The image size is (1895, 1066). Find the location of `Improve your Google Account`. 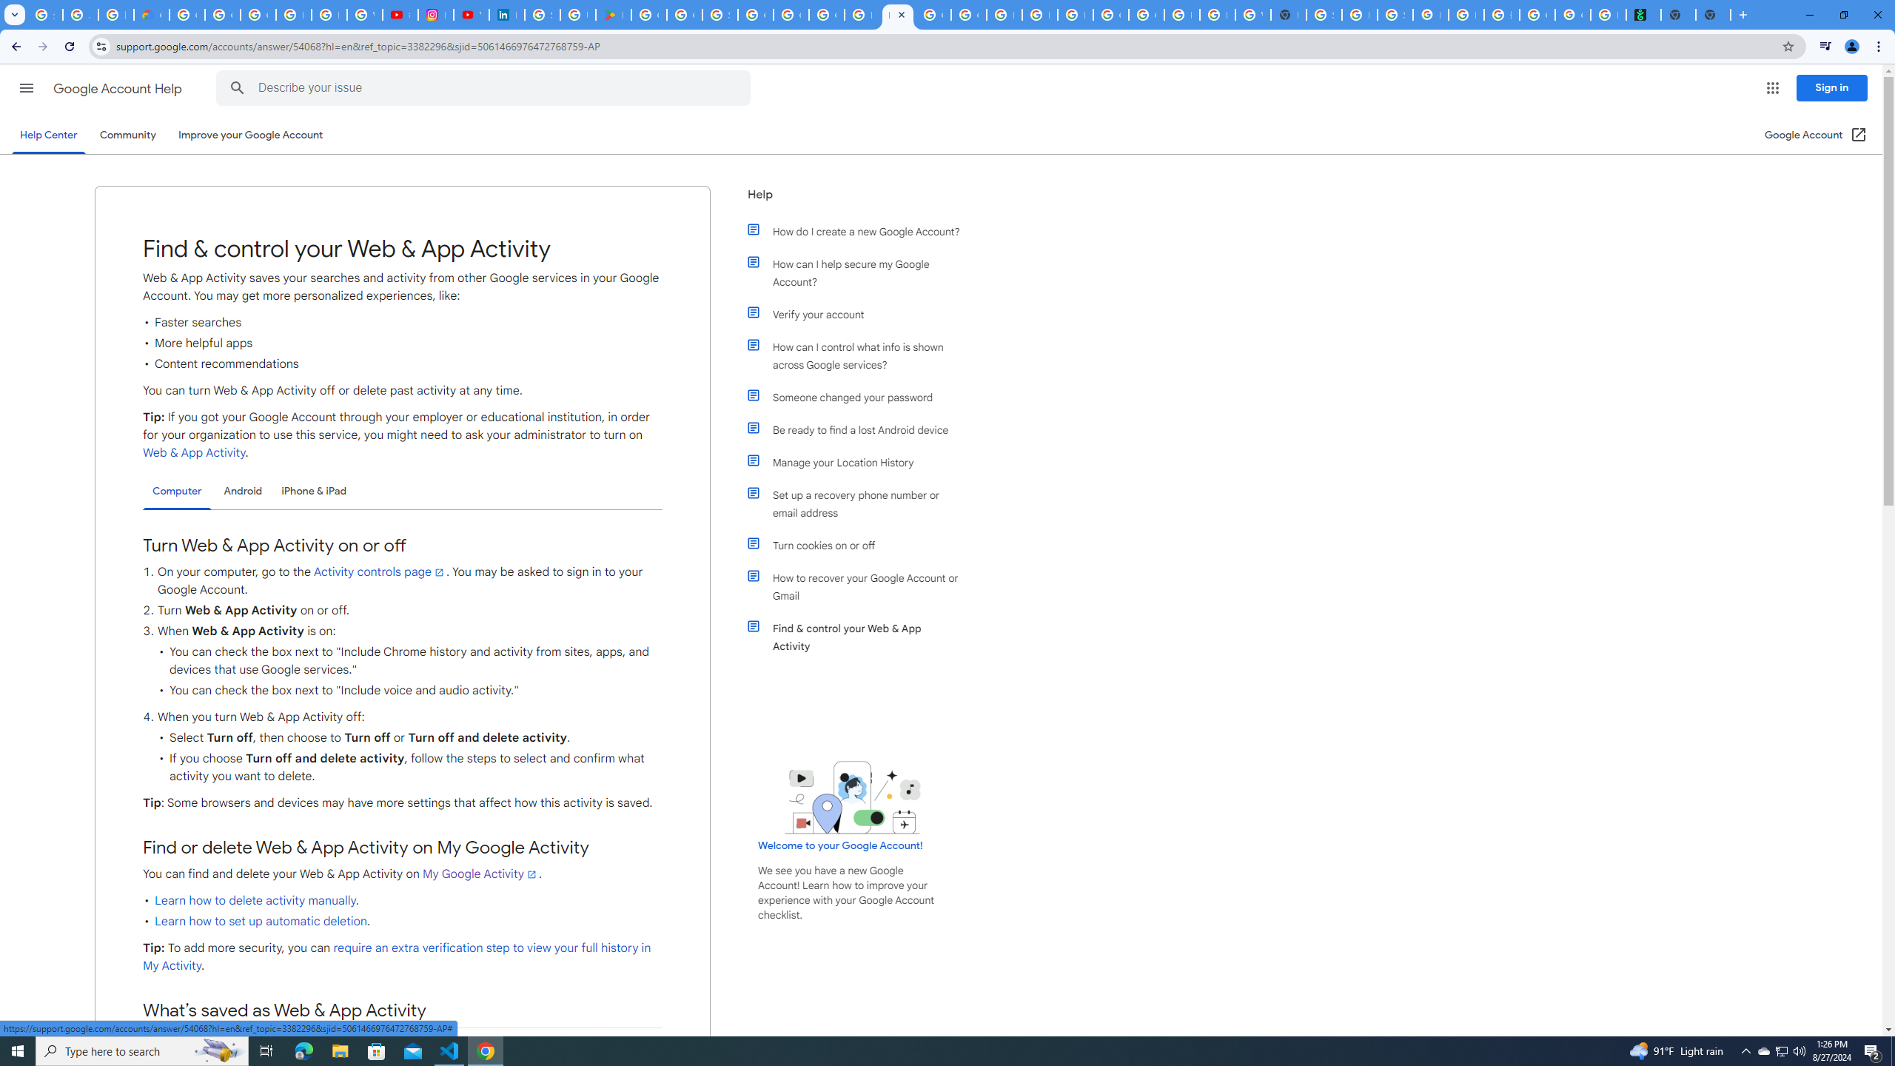

Improve your Google Account is located at coordinates (251, 135).